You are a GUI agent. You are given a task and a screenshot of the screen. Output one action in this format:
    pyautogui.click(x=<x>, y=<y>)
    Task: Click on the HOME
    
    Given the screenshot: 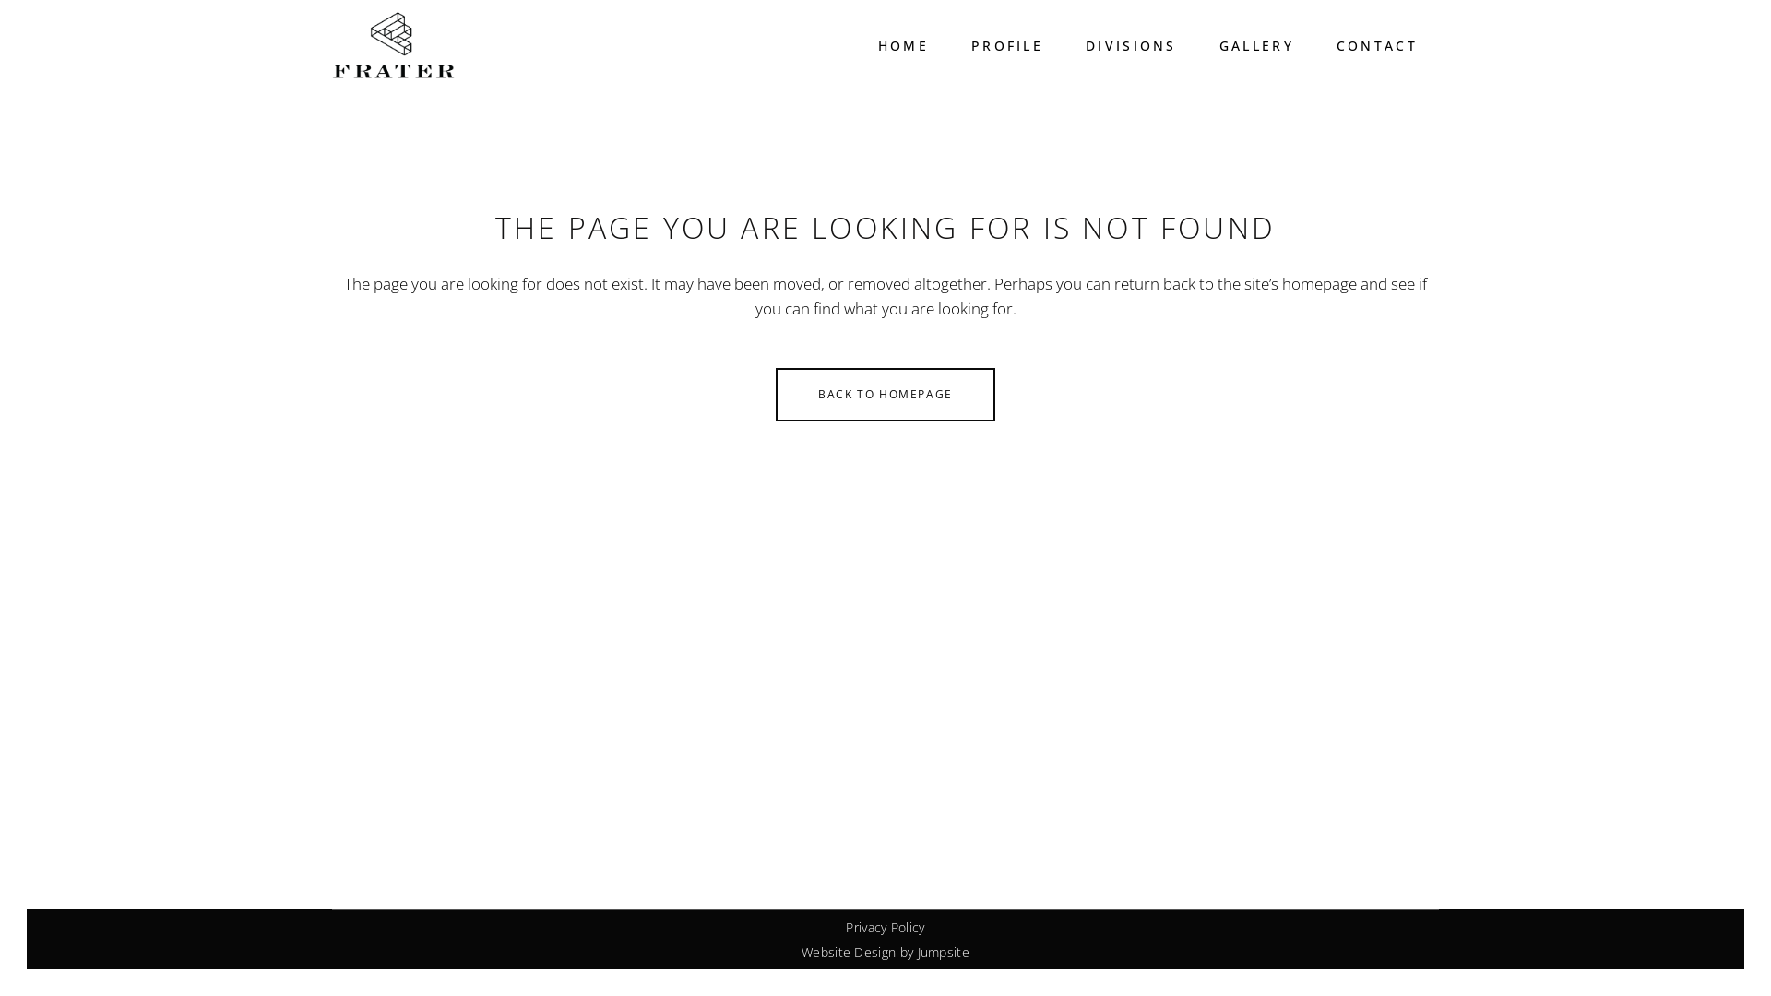 What is the action you would take?
    pyautogui.click(x=904, y=46)
    